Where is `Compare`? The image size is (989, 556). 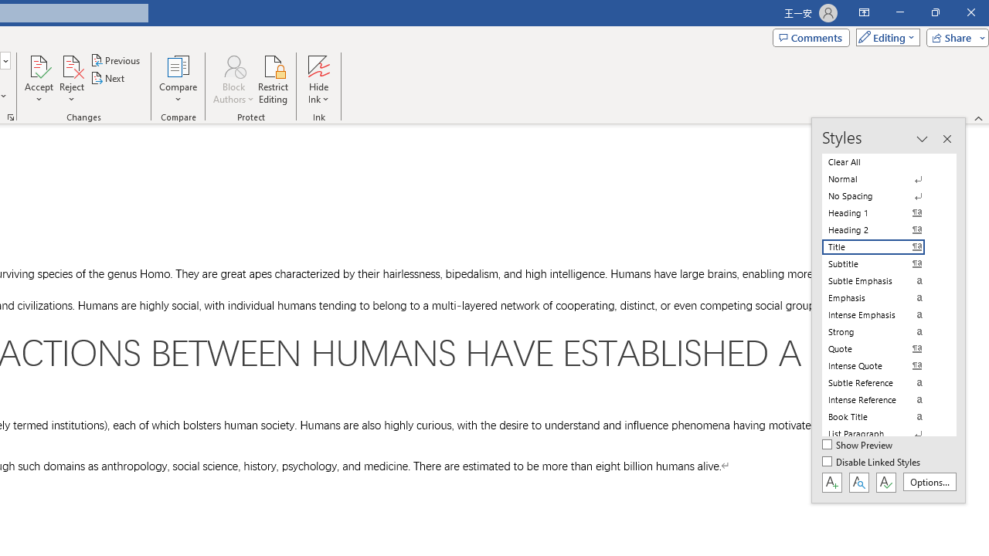
Compare is located at coordinates (178, 79).